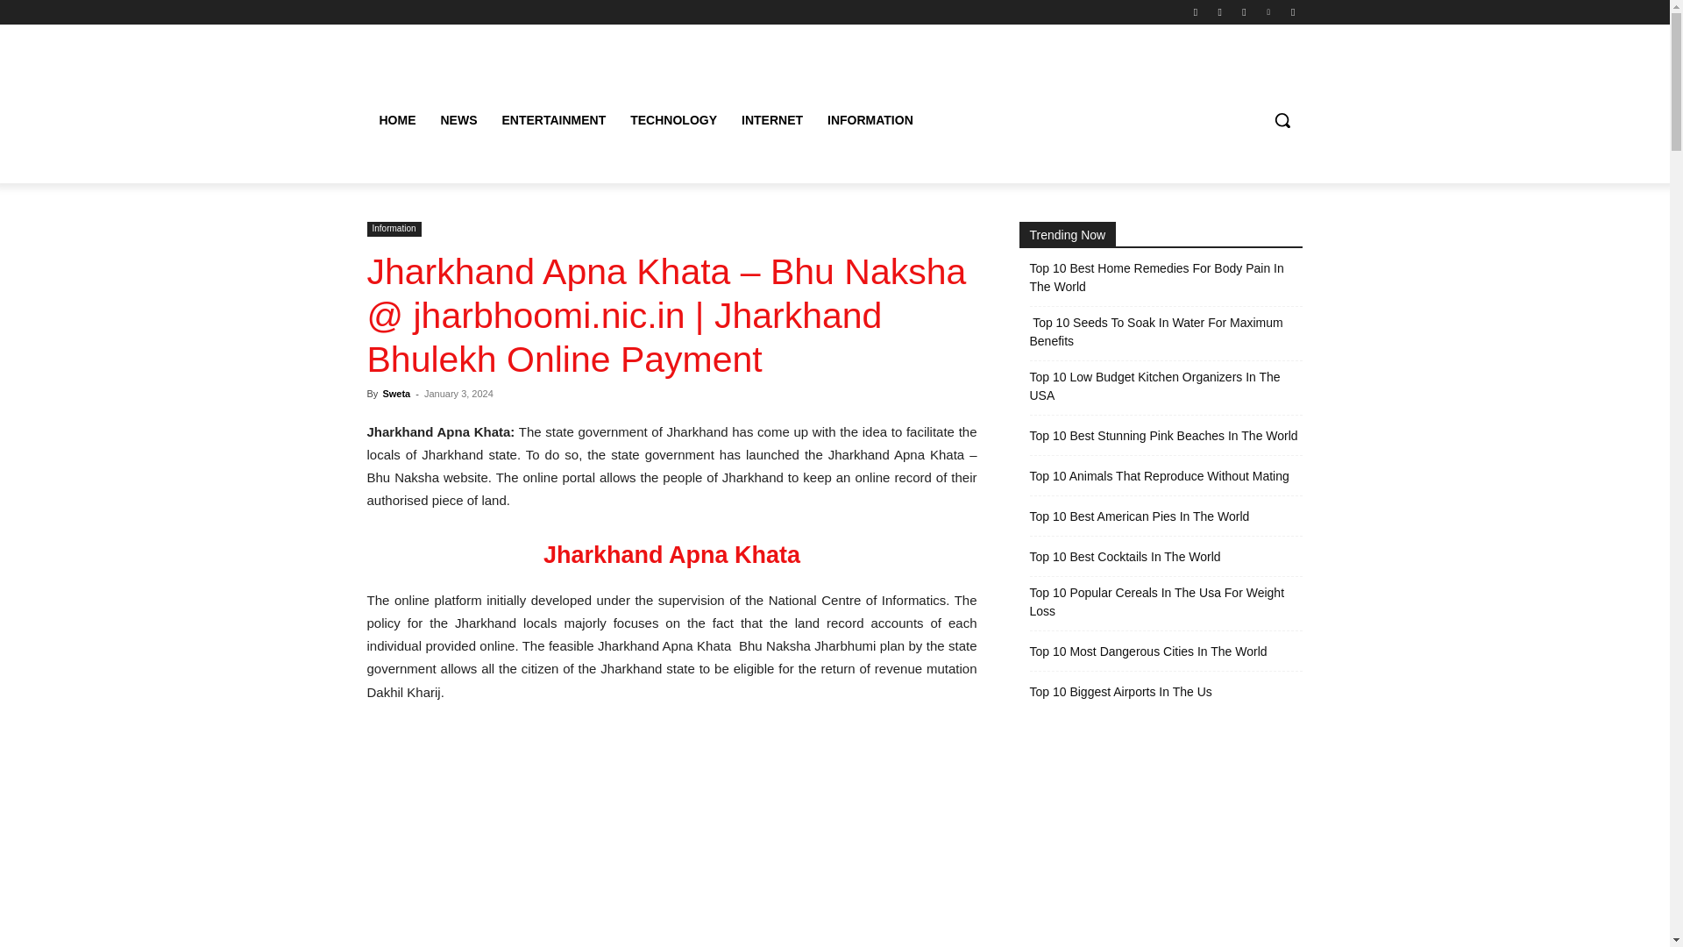  Describe the element at coordinates (1220, 11) in the screenshot. I see `Instagram` at that location.